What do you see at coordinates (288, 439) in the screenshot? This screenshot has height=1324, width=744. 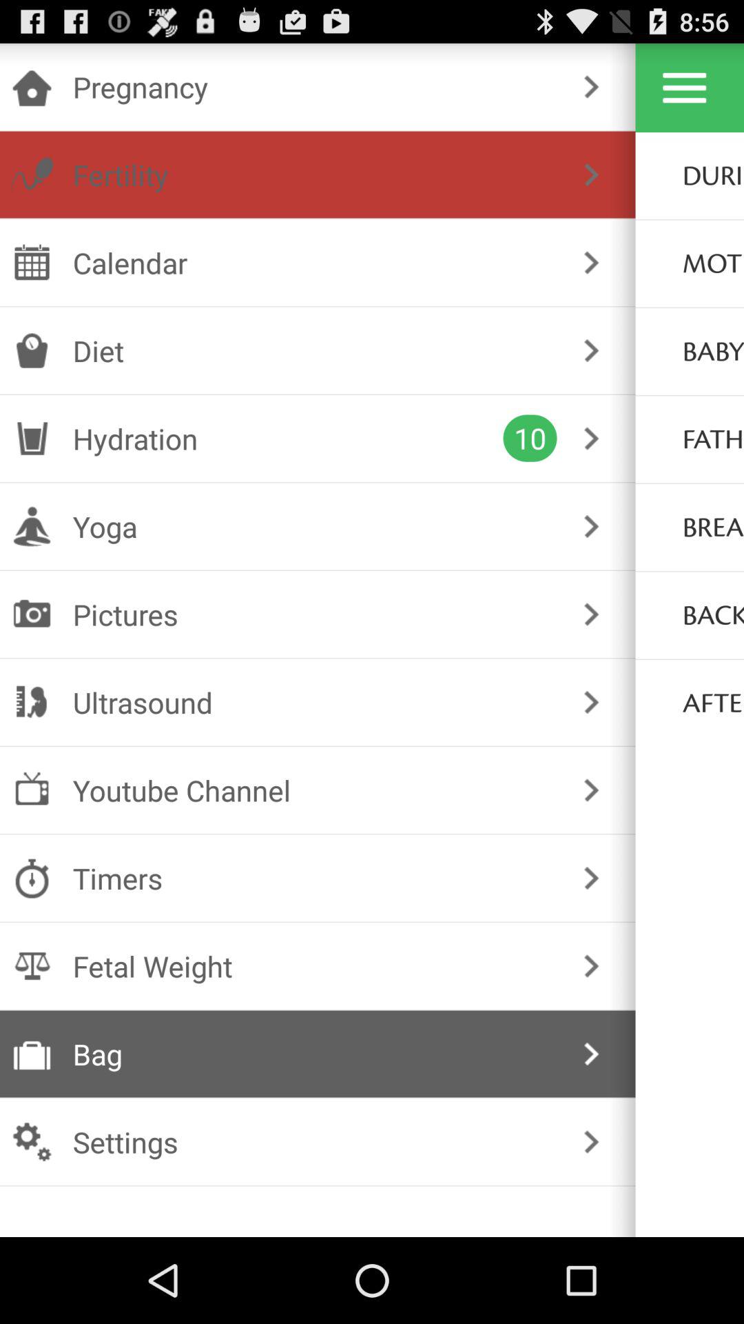 I see `turn off the icon below the diet checkbox` at bounding box center [288, 439].